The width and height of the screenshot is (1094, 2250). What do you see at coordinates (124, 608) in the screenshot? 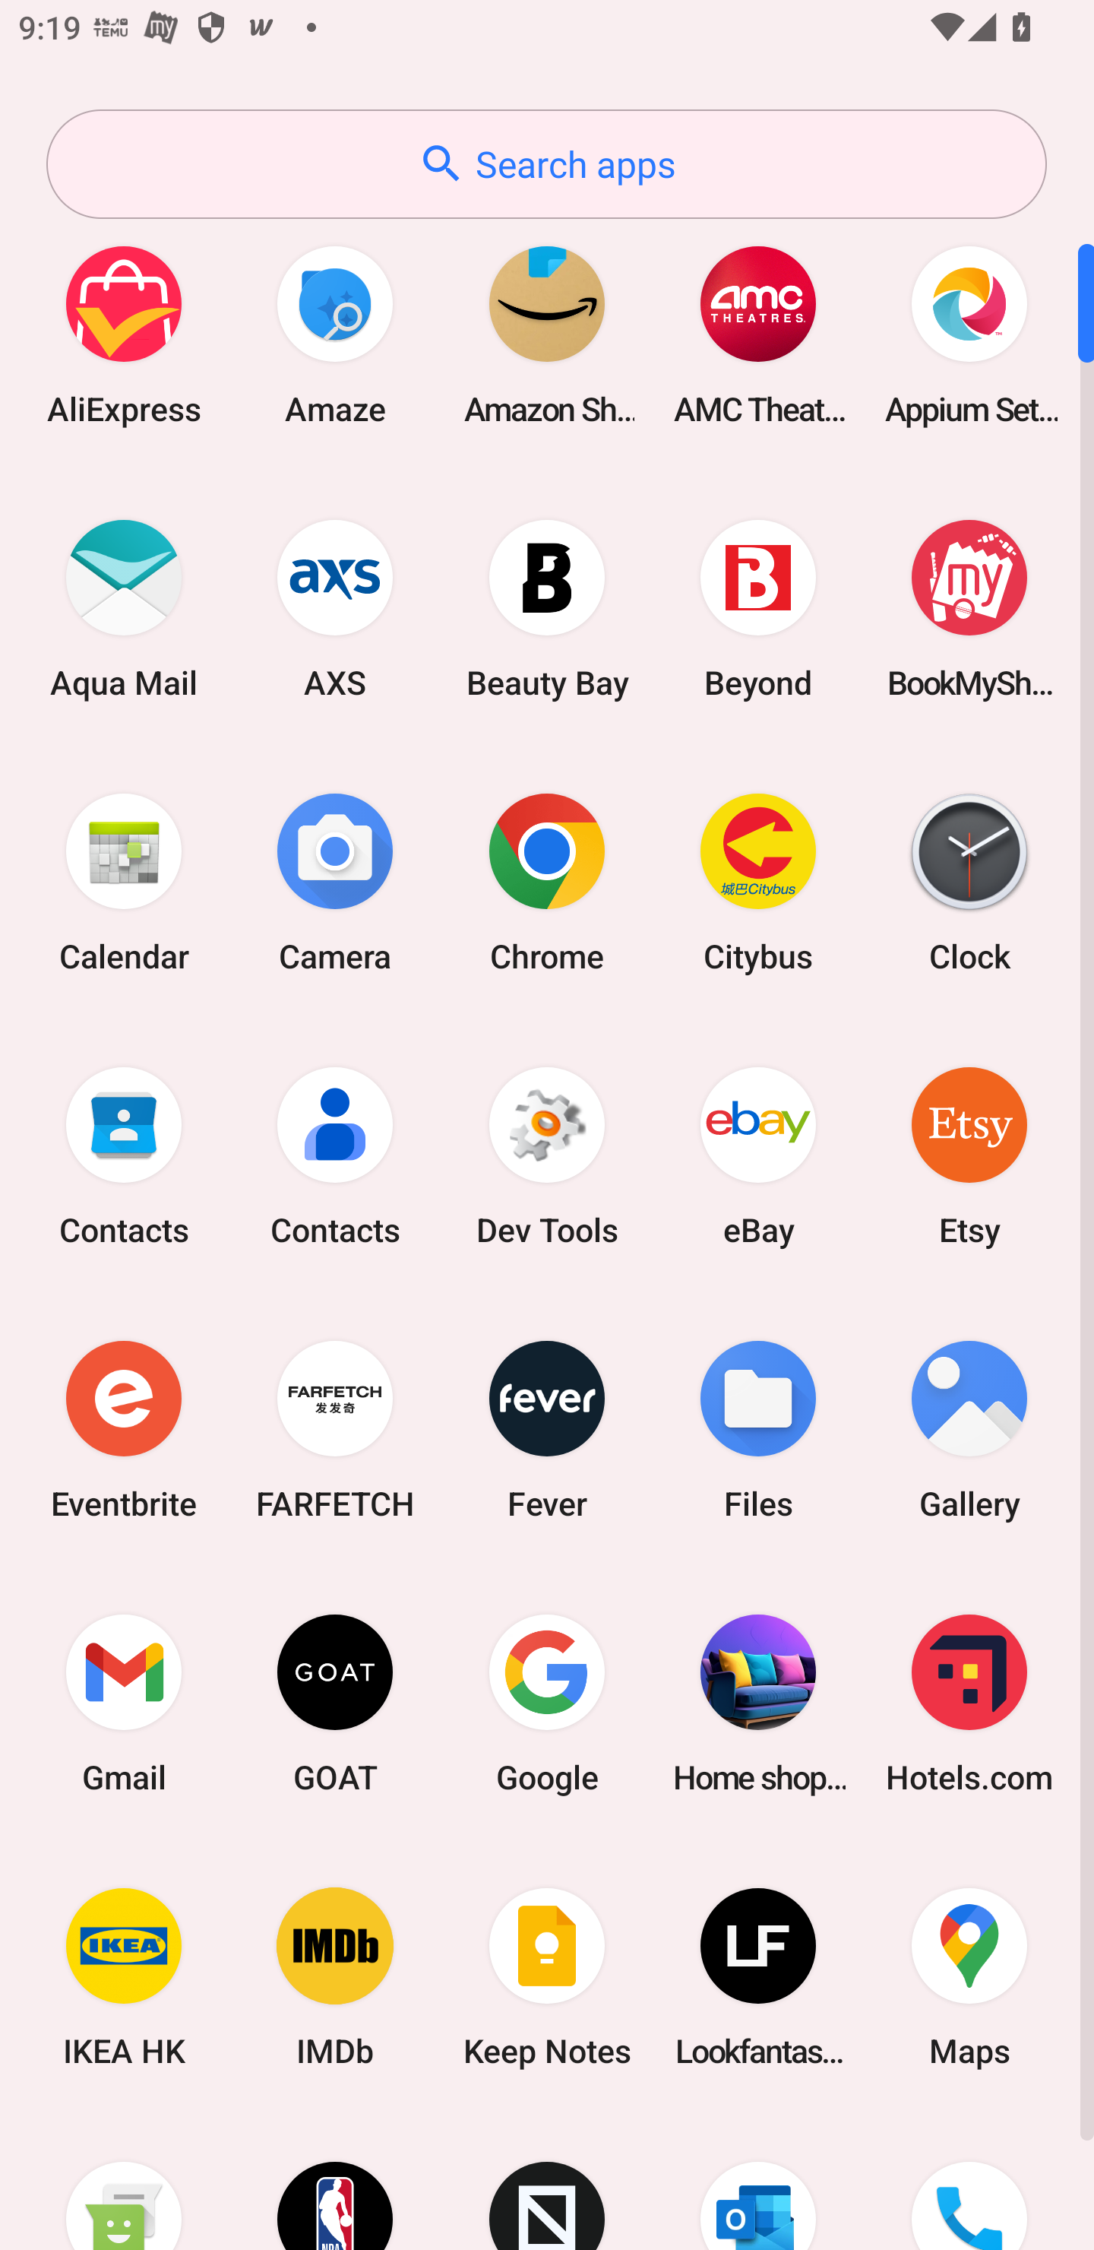
I see `Aqua Mail` at bounding box center [124, 608].